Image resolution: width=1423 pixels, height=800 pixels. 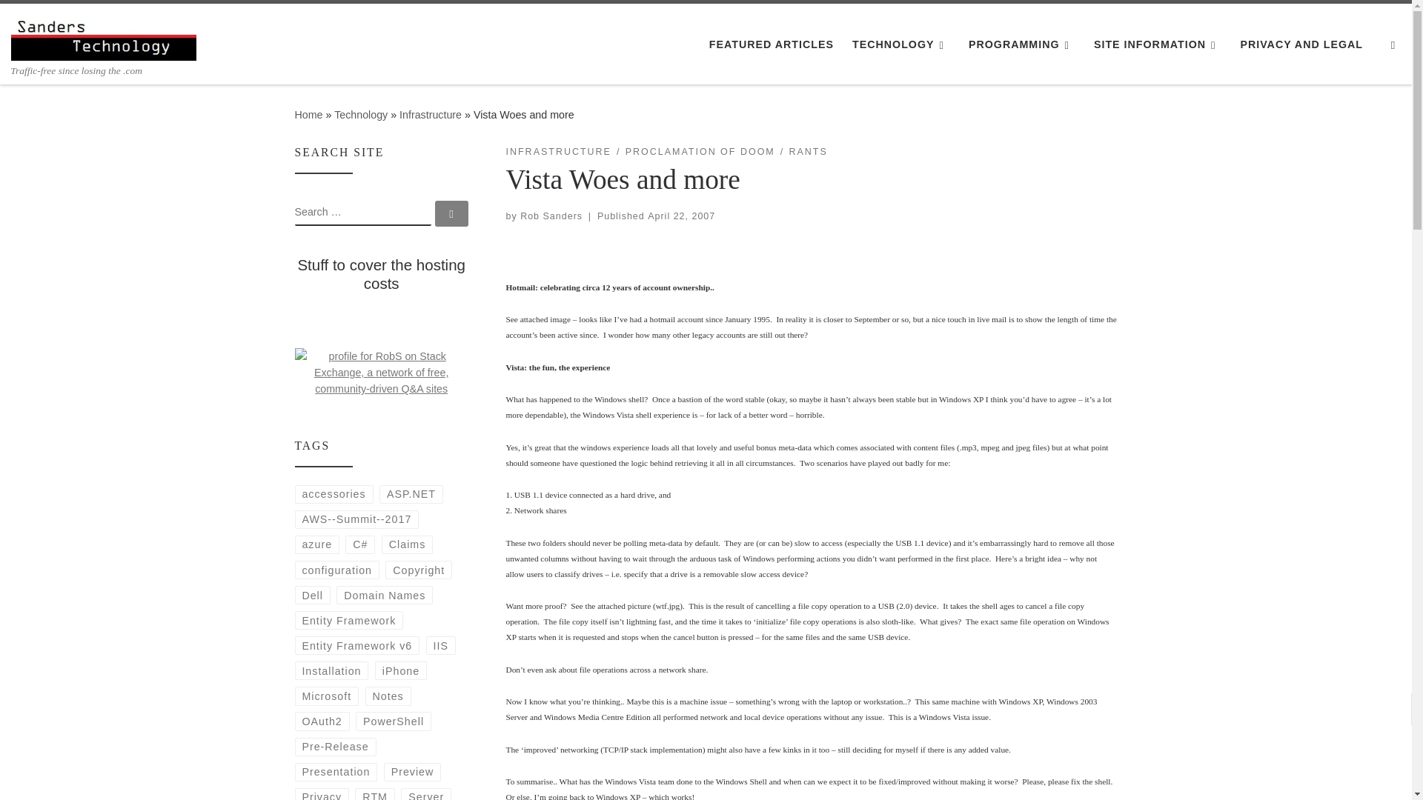 What do you see at coordinates (700, 151) in the screenshot?
I see `View all posts in Proclamation of Doom` at bounding box center [700, 151].